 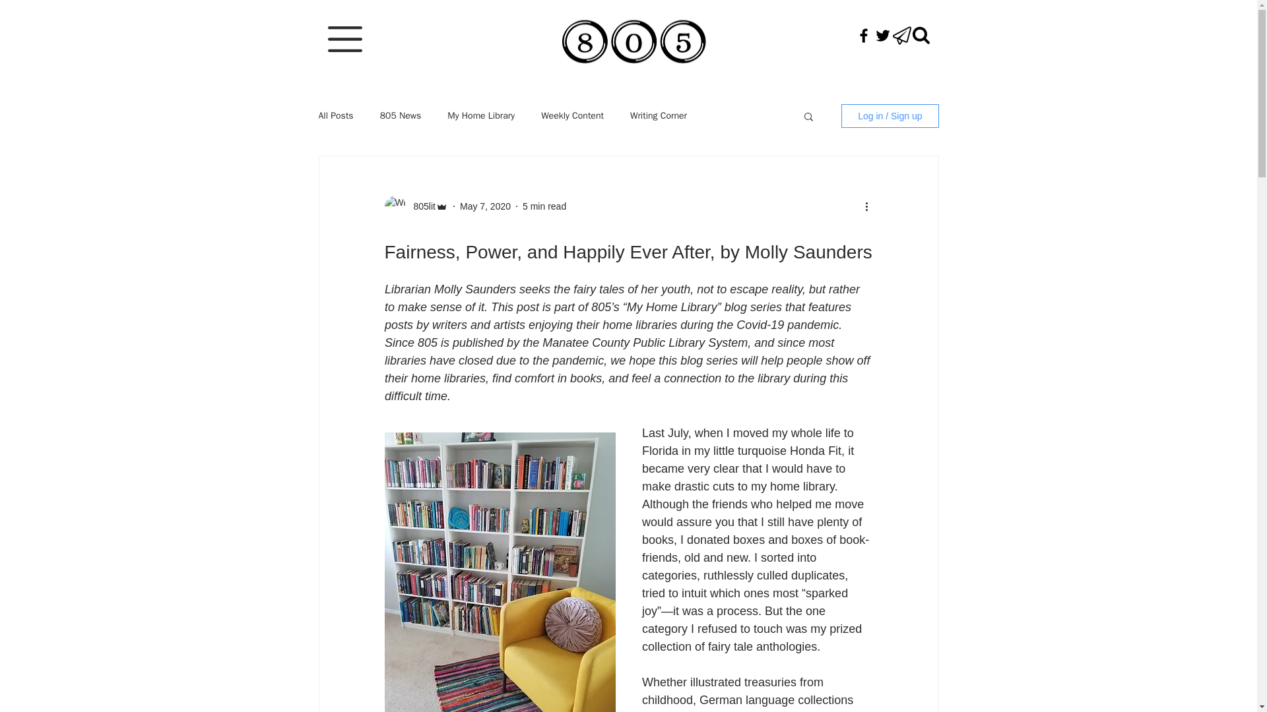 I want to click on May 7, 2020, so click(x=484, y=205).